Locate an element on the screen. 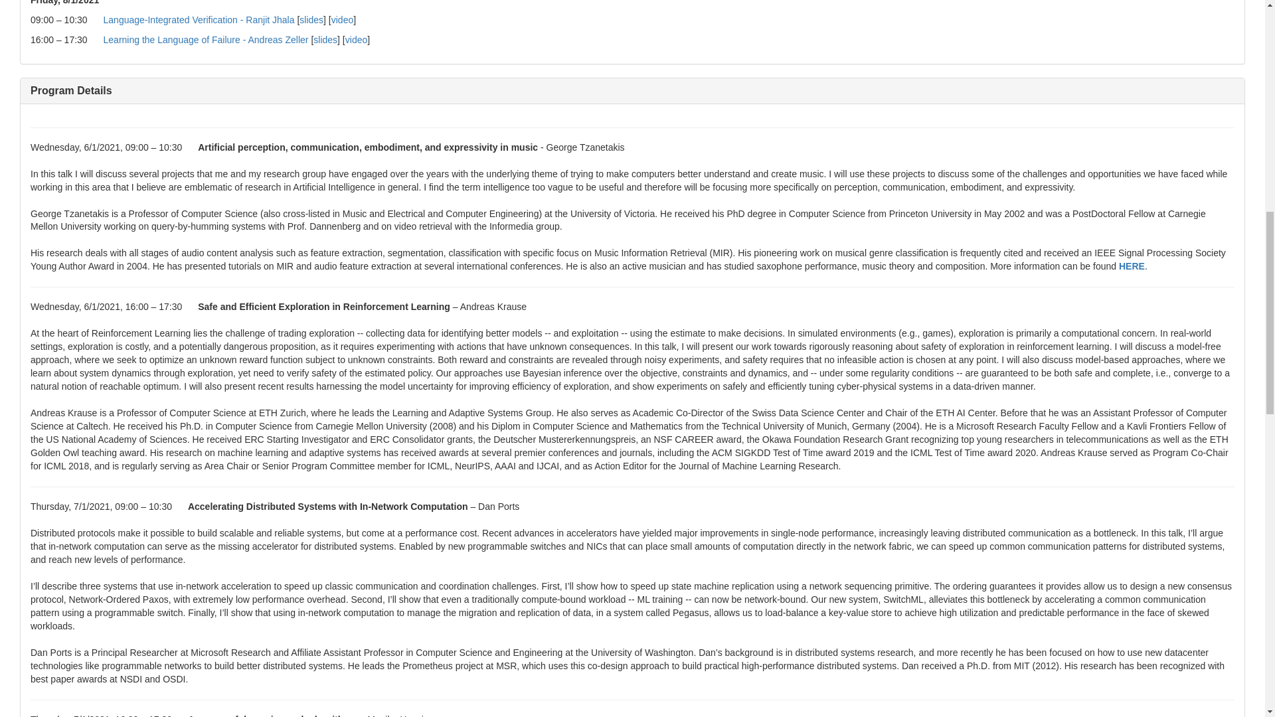 Image resolution: width=1275 pixels, height=717 pixels. video is located at coordinates (356, 40).